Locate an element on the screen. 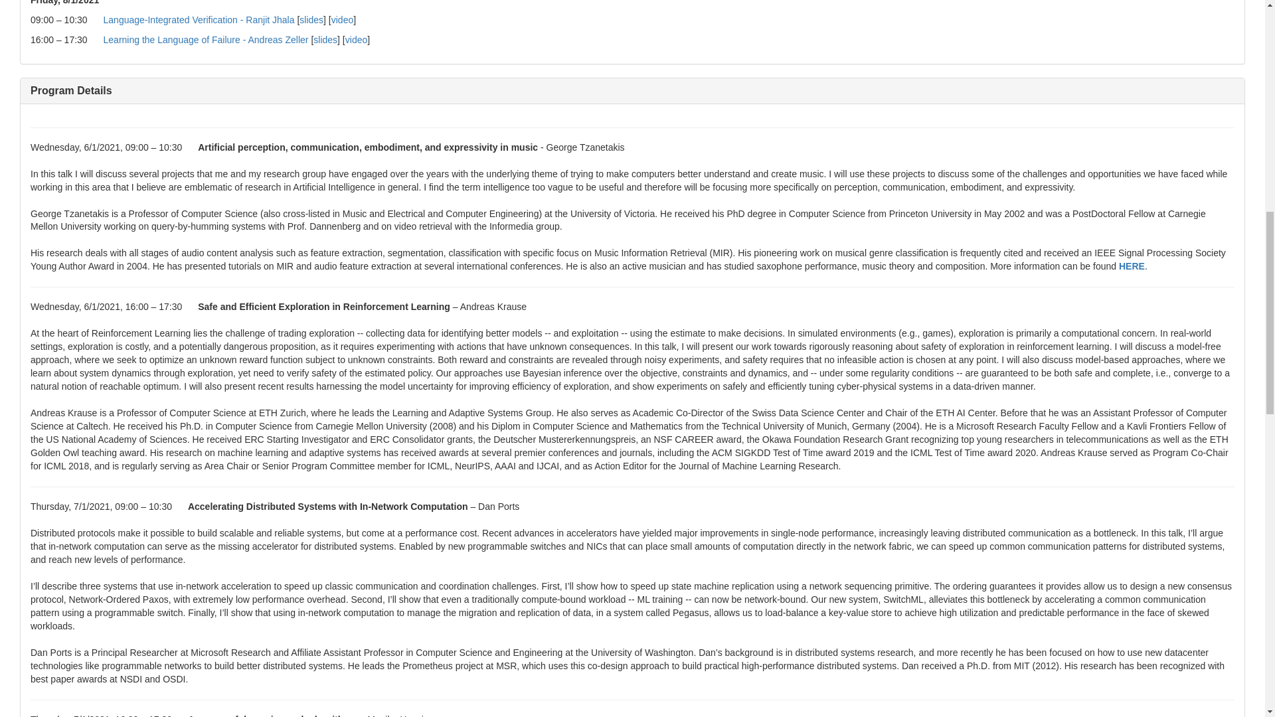 Image resolution: width=1275 pixels, height=717 pixels. video is located at coordinates (356, 40).